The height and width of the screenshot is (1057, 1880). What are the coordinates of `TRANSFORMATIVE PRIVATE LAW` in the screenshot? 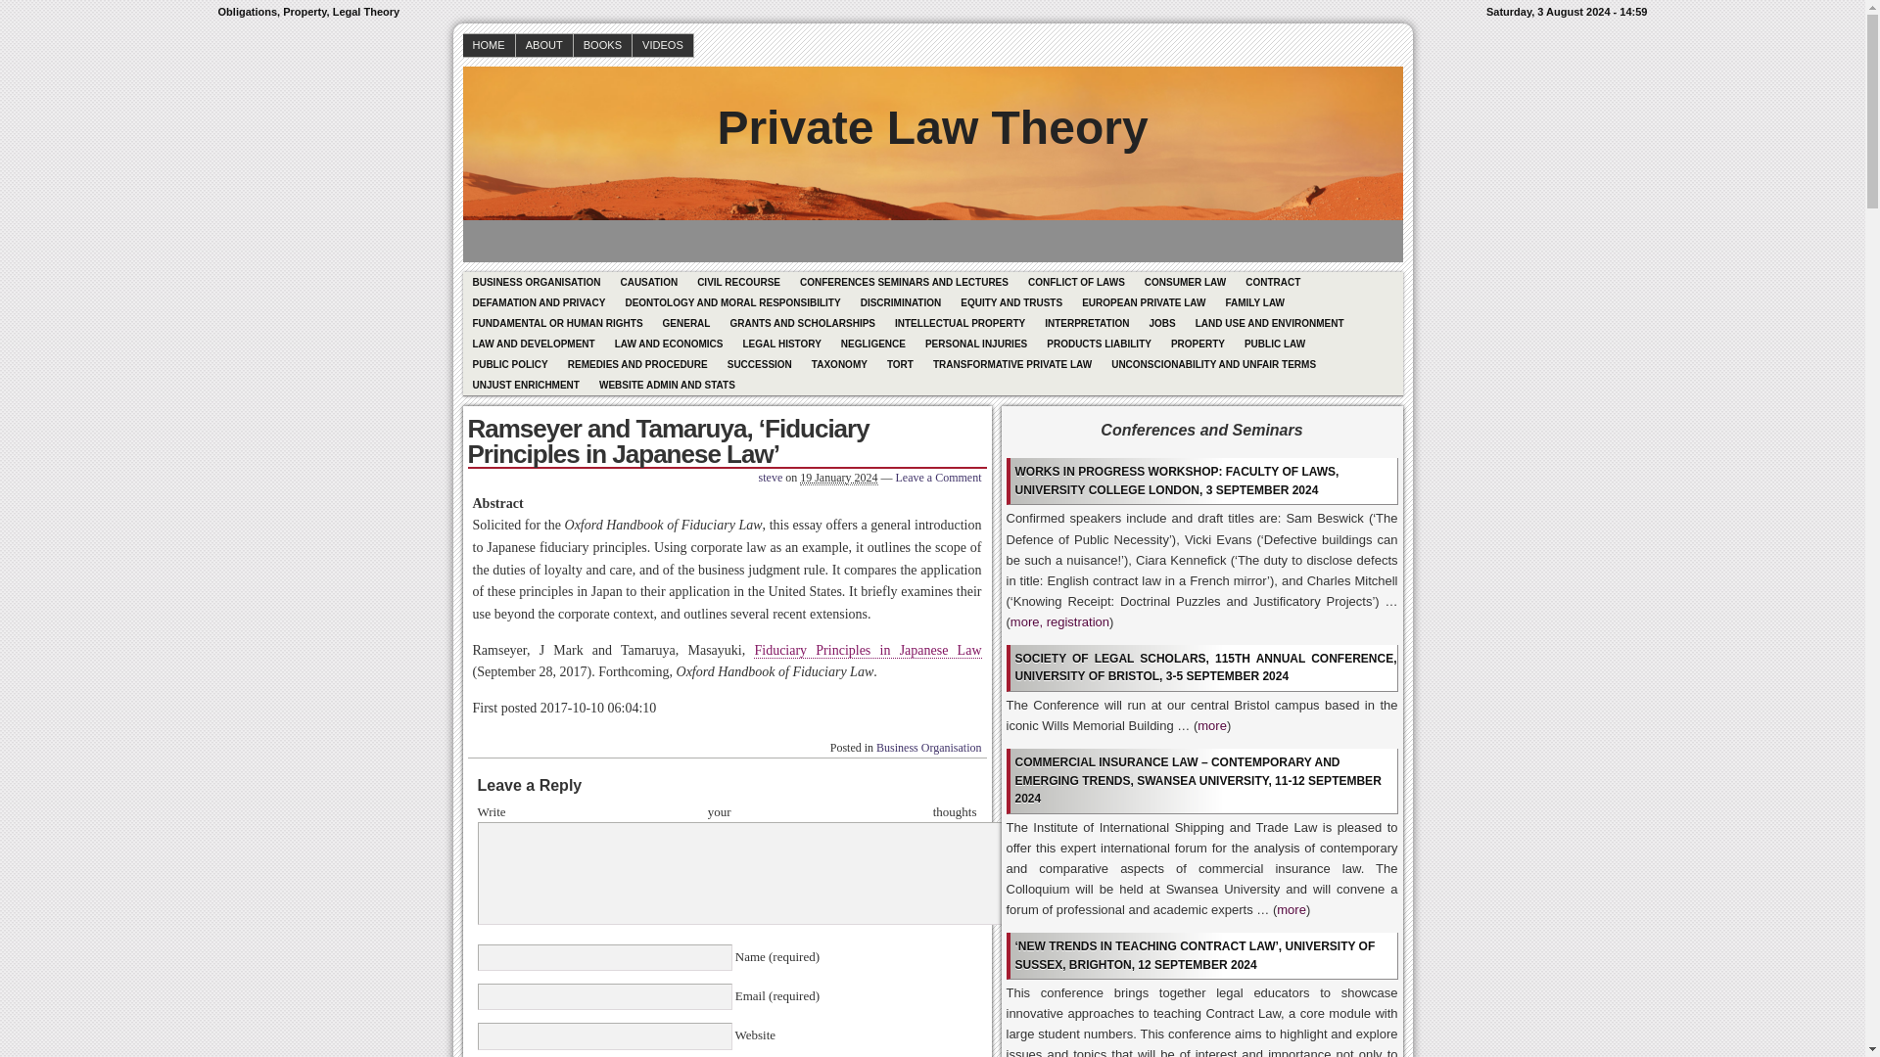 It's located at (1012, 364).